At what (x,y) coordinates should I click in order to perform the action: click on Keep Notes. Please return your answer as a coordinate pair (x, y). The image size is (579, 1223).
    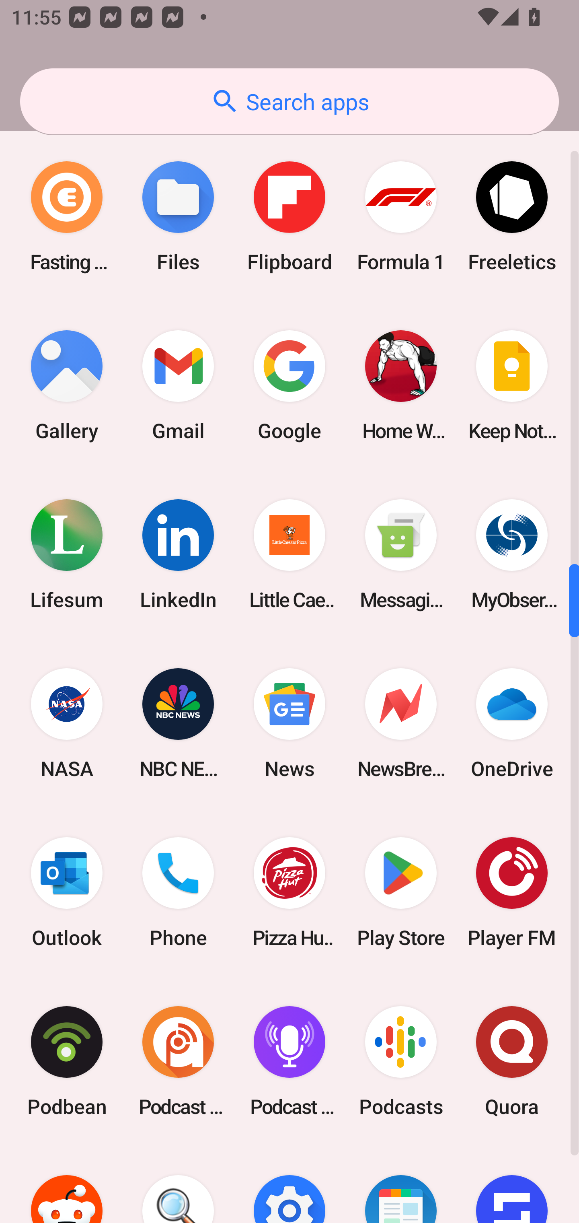
    Looking at the image, I should click on (512, 385).